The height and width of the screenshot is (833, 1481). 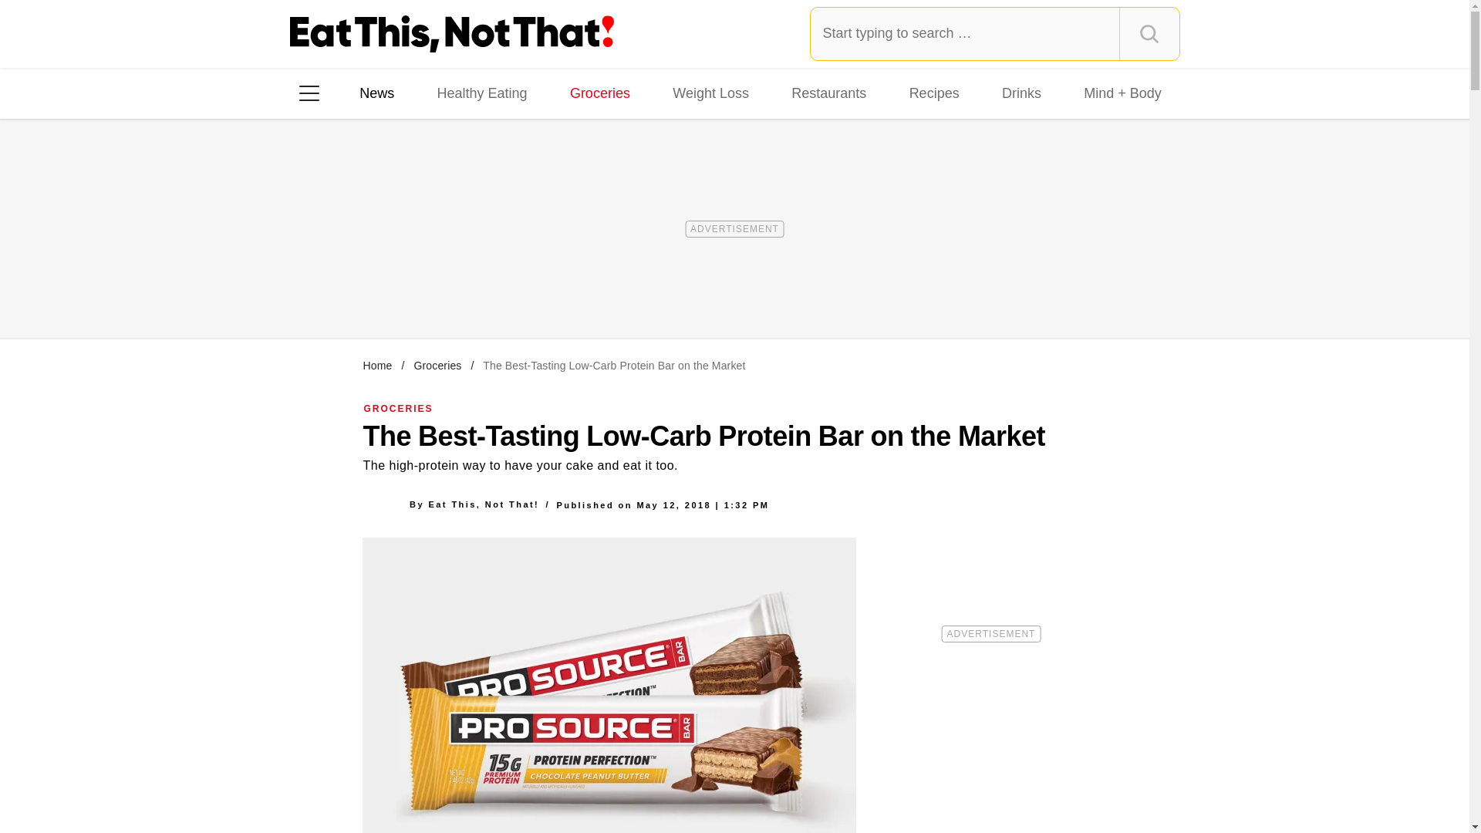 What do you see at coordinates (483, 504) in the screenshot?
I see `Eat This, Not That!` at bounding box center [483, 504].